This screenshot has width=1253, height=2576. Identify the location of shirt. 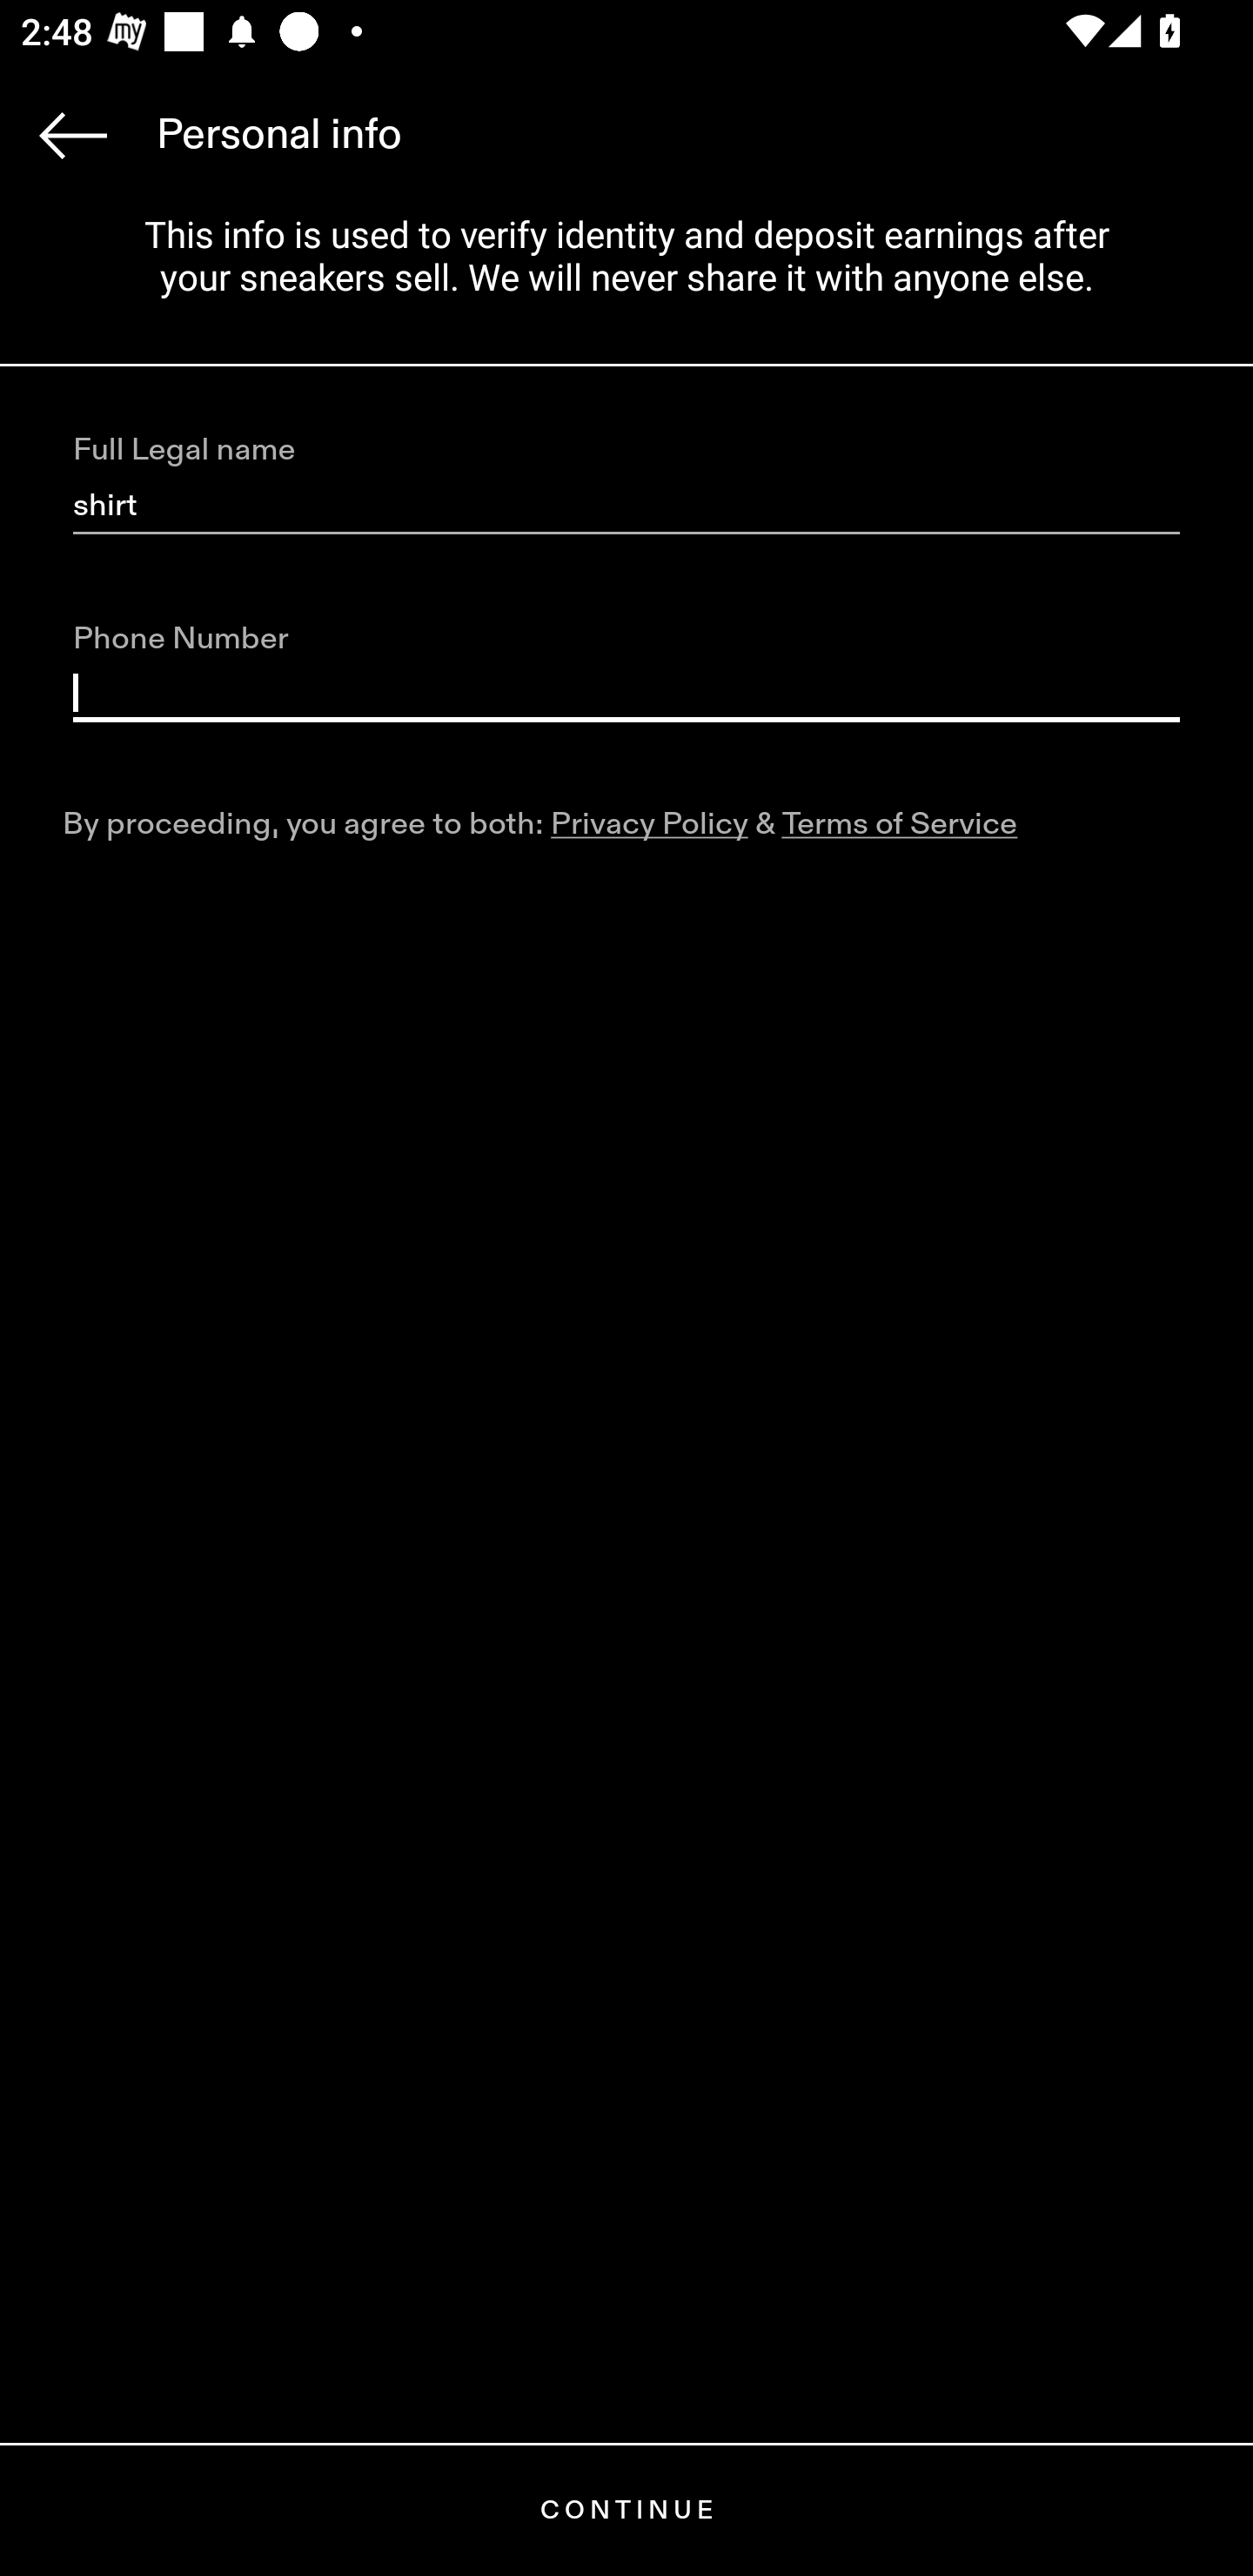
(626, 506).